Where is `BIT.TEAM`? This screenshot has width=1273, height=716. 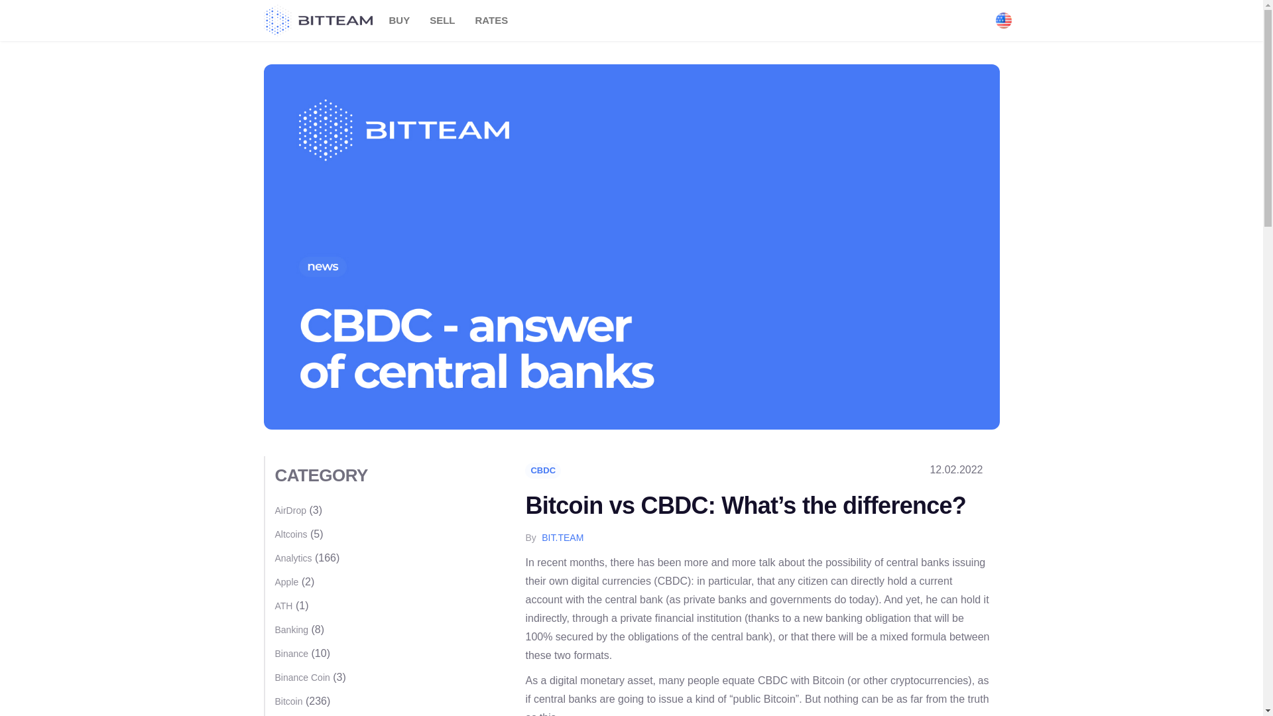 BIT.TEAM is located at coordinates (562, 537).